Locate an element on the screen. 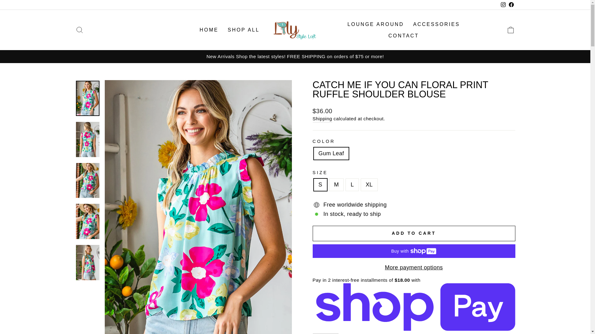  Lily Style Loft  on Facebook is located at coordinates (511, 5).